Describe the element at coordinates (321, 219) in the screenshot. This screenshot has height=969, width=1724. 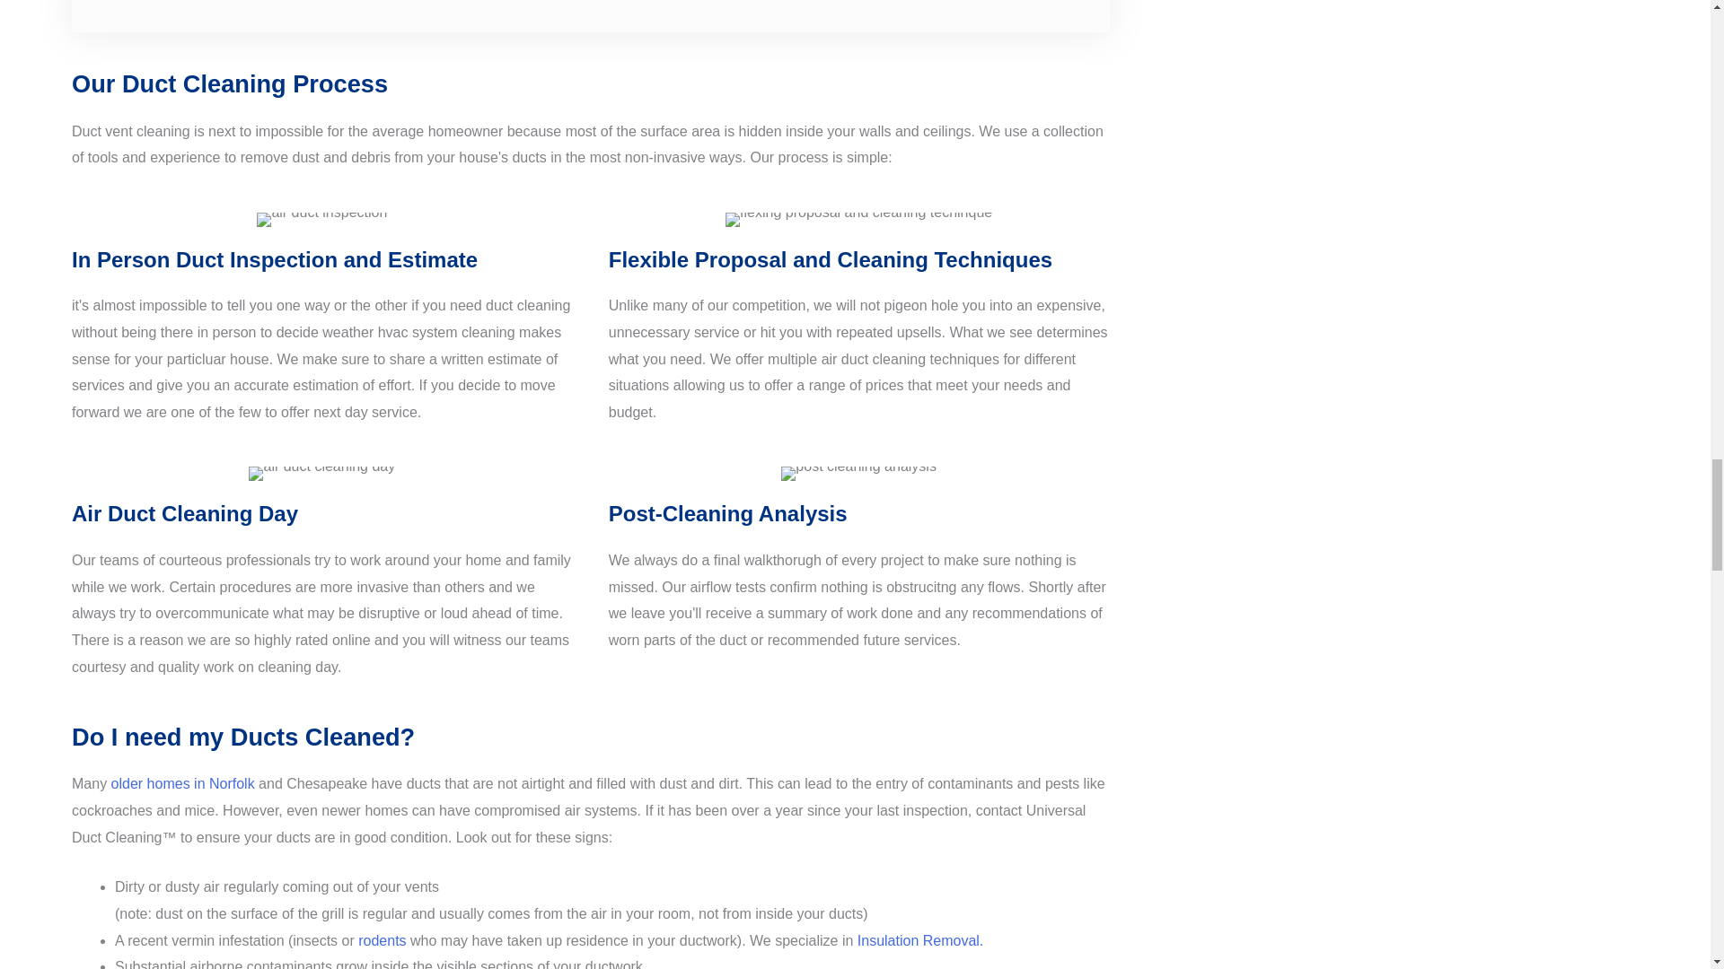
I see `air duct inspection` at that location.